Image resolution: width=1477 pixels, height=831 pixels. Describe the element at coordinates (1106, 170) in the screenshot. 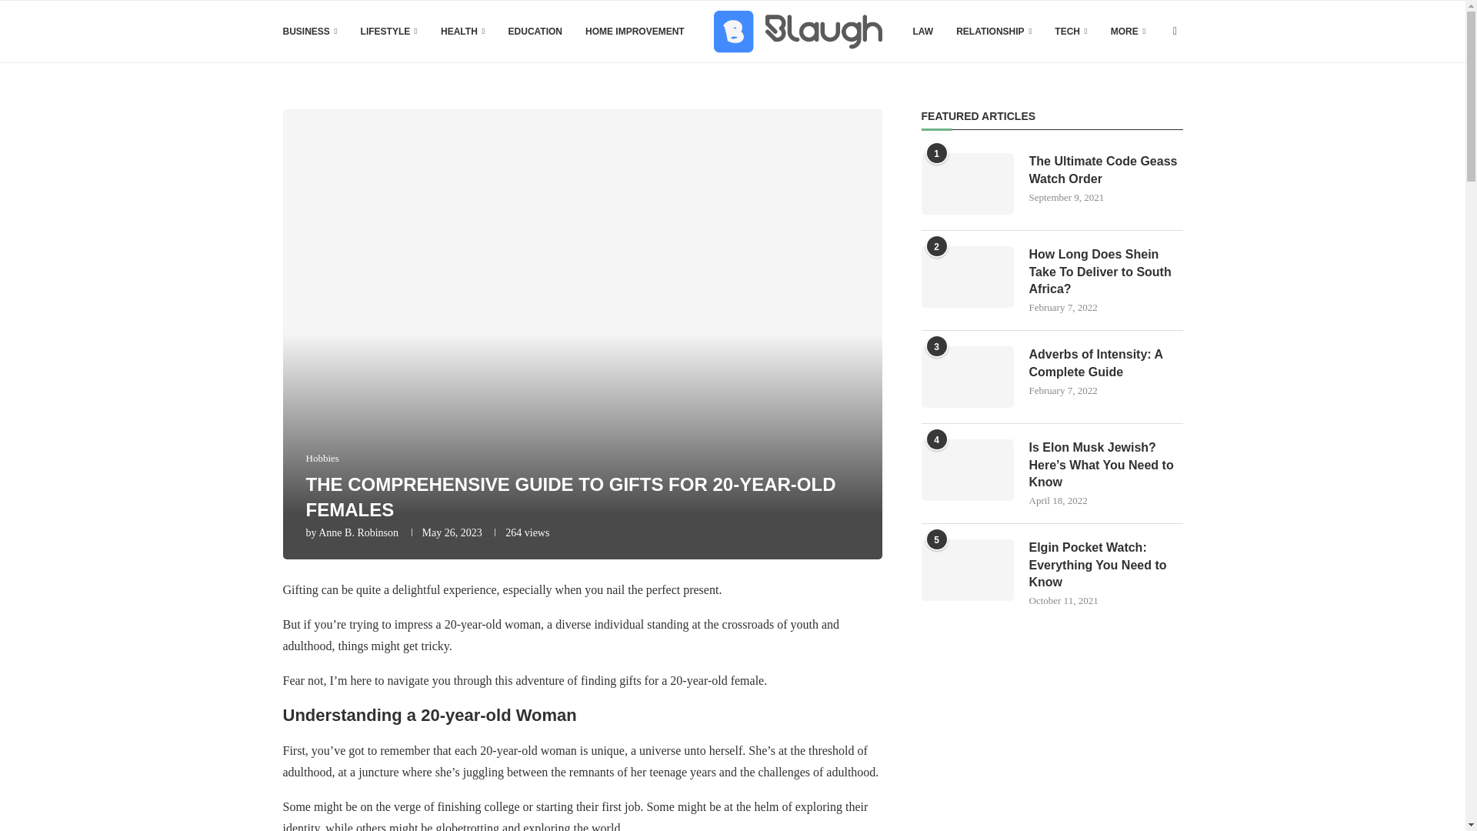

I see `The Ultimate Code Geass Watch Order` at that location.